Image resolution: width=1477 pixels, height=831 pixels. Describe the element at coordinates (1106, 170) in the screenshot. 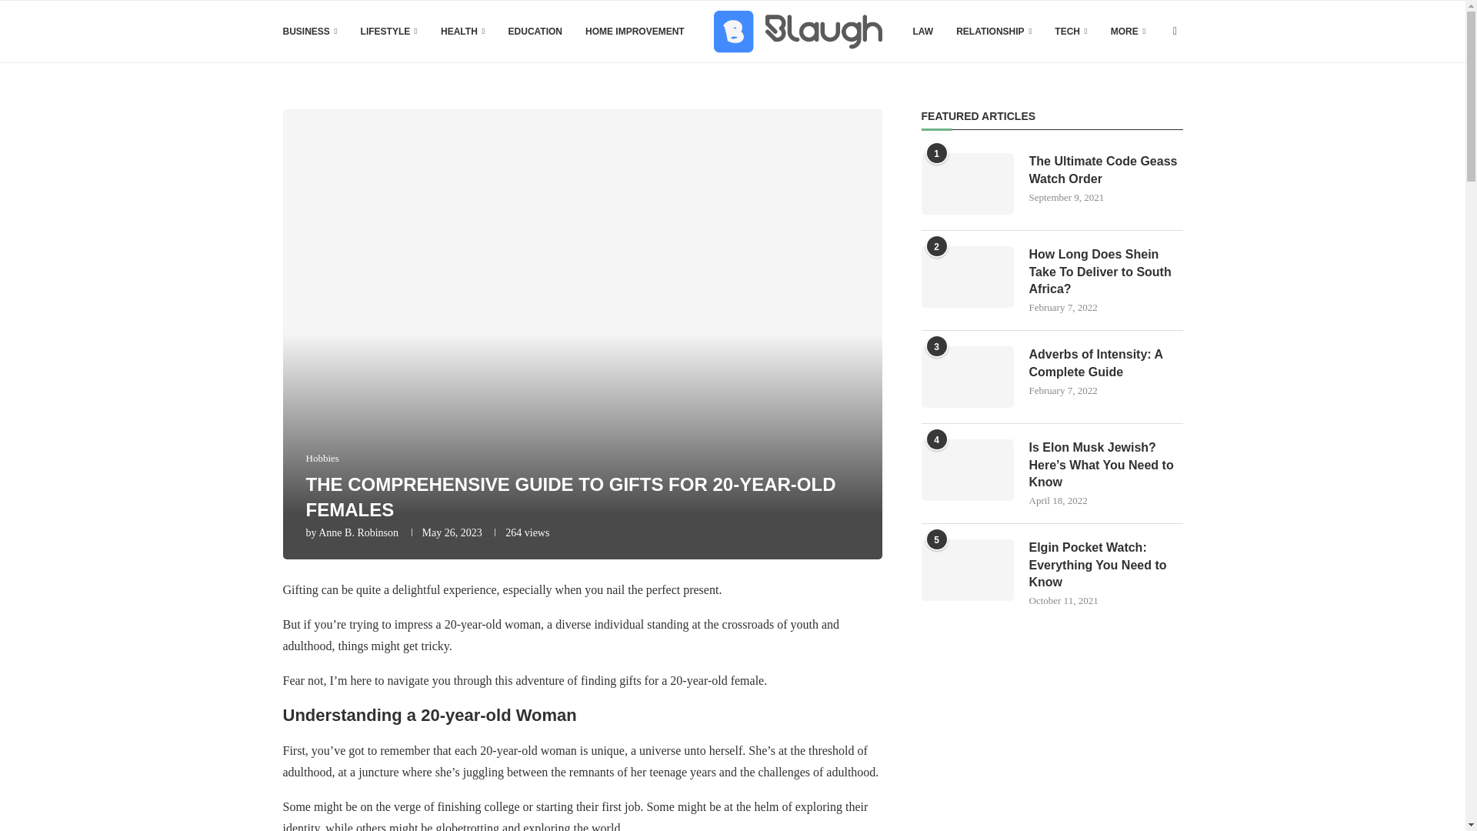

I see `The Ultimate Code Geass Watch Order` at that location.